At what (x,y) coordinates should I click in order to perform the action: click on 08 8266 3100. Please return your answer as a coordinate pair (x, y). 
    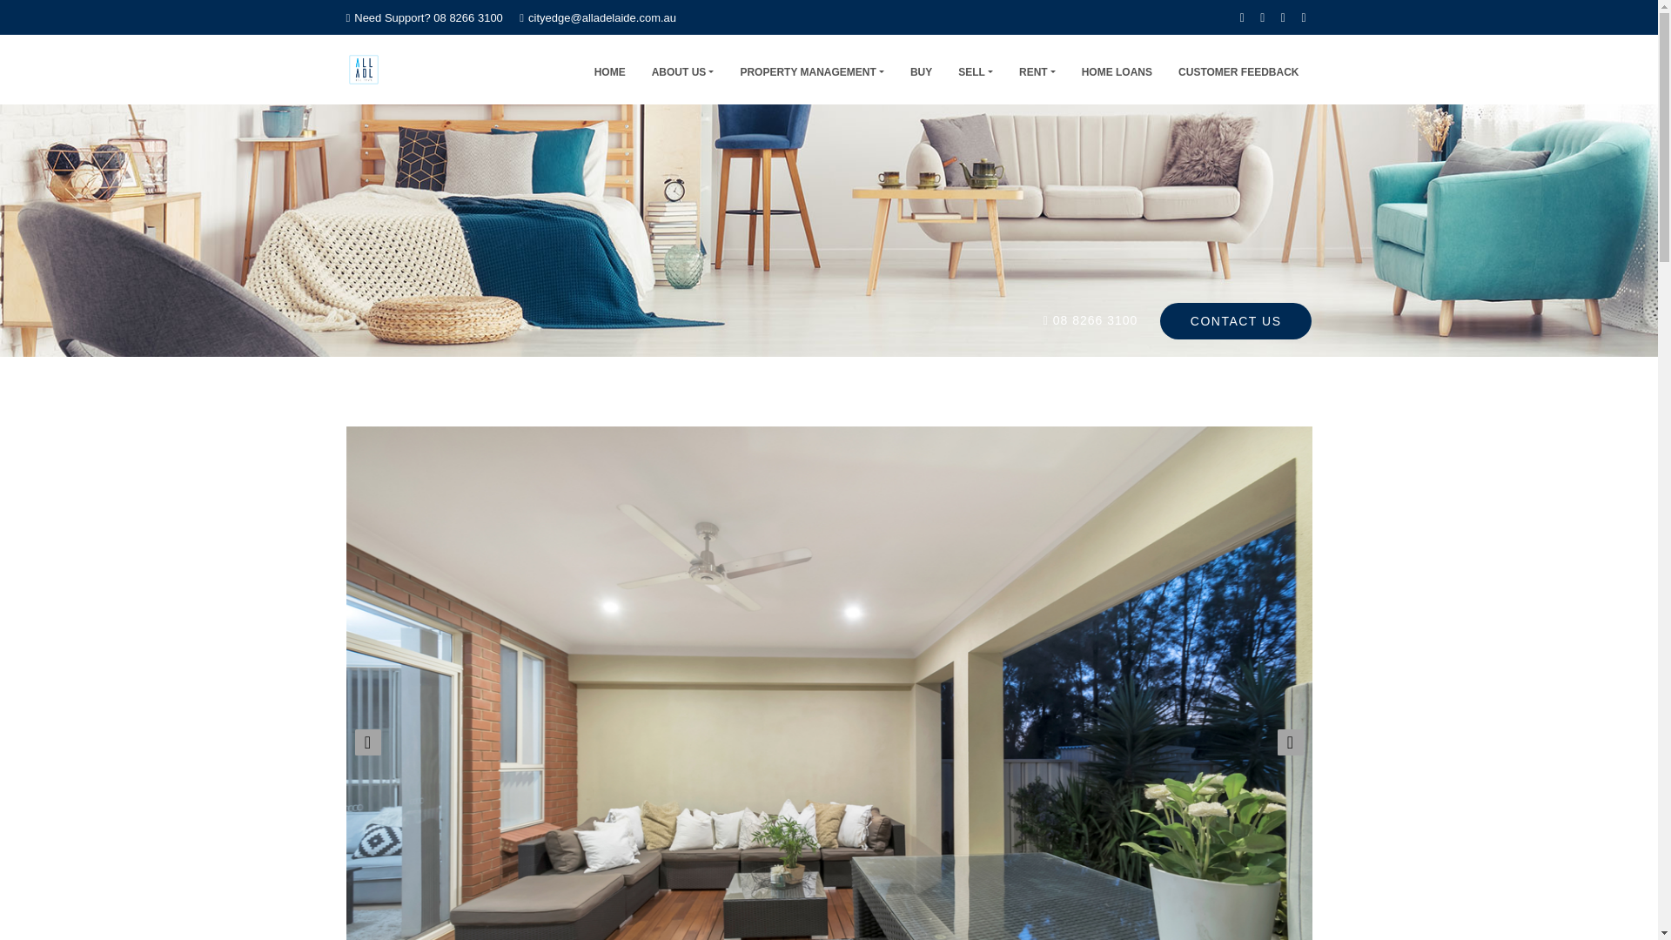
    Looking at the image, I should click on (1095, 319).